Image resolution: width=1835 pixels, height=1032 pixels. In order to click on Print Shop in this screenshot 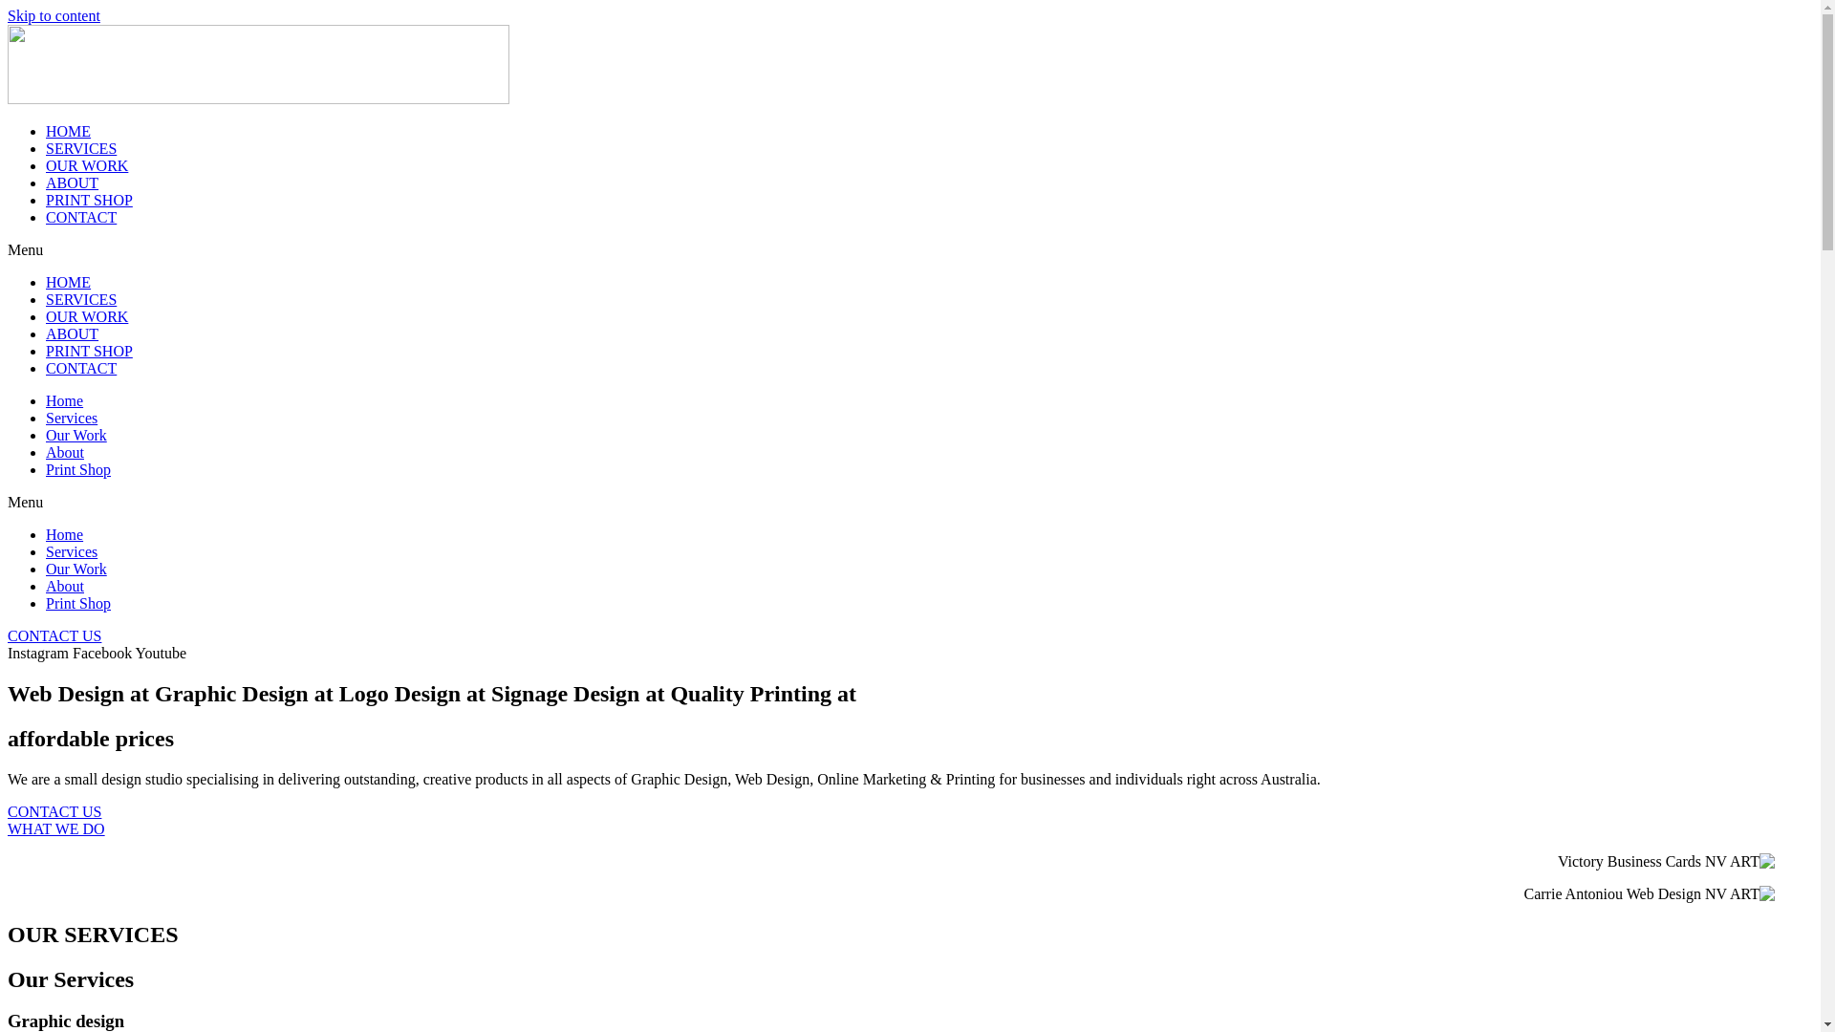, I will do `click(78, 604)`.